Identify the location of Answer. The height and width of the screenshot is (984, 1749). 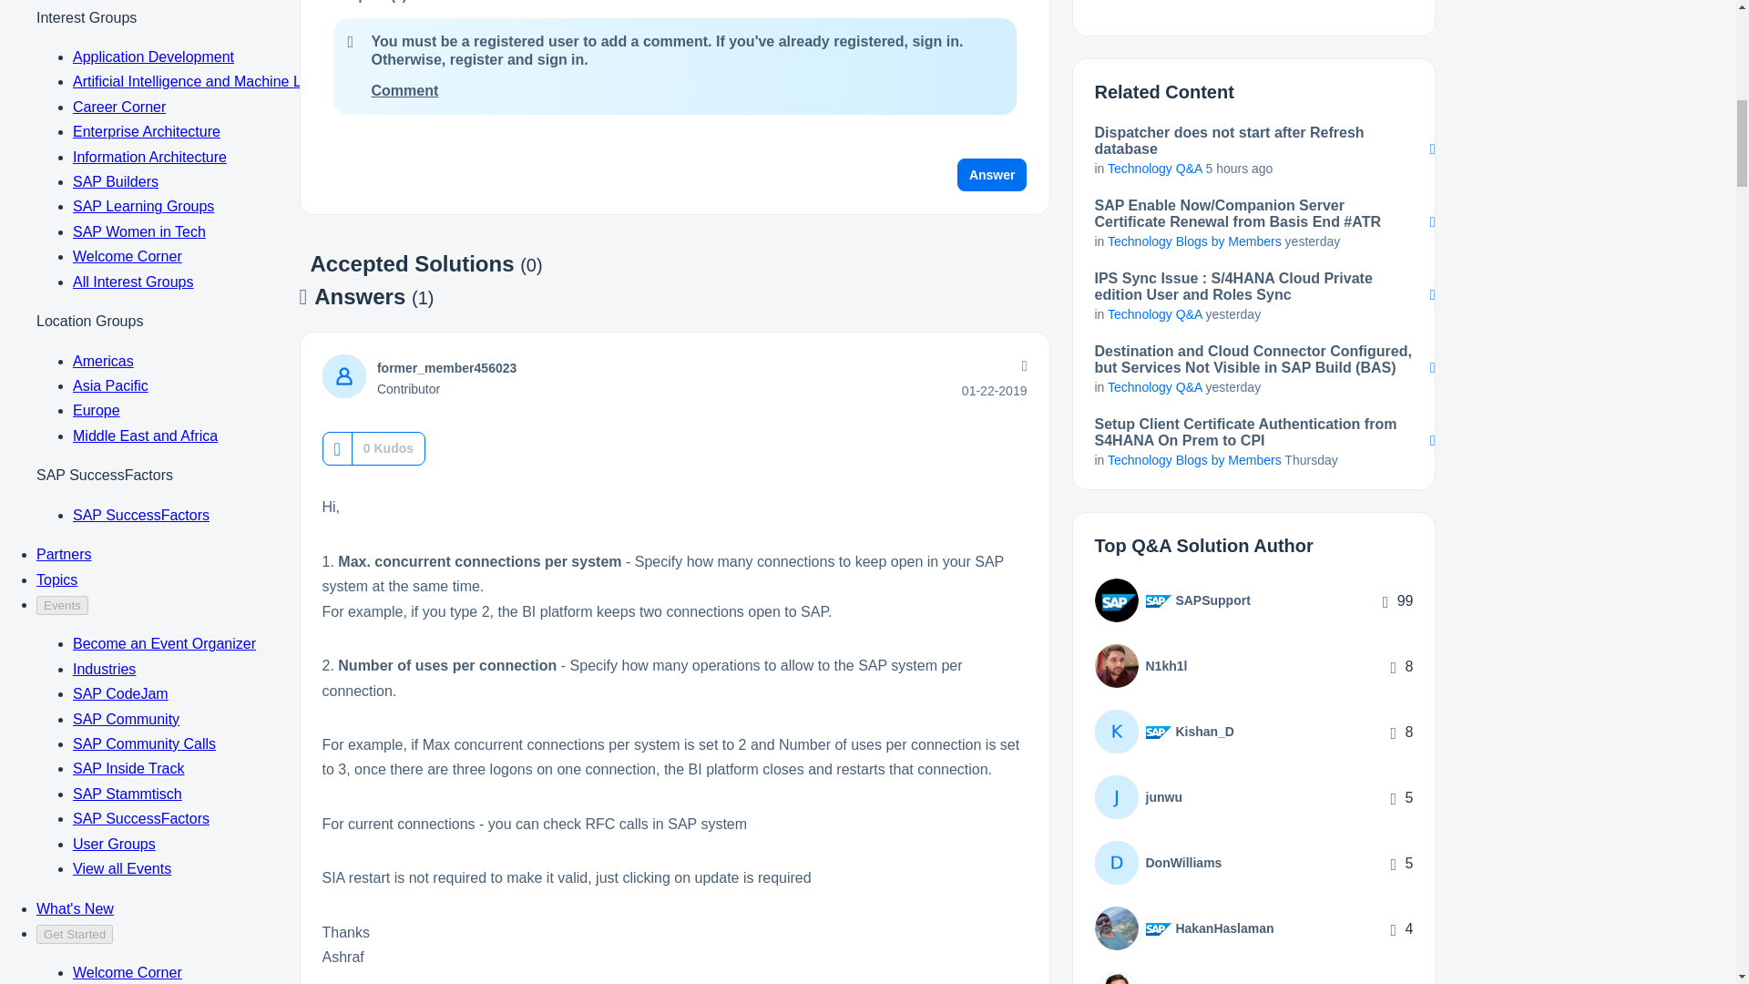
(992, 174).